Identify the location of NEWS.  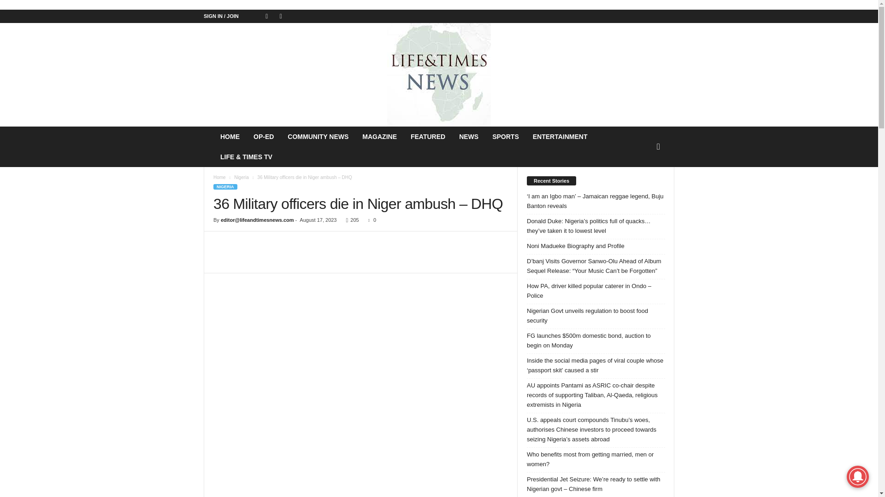
(468, 136).